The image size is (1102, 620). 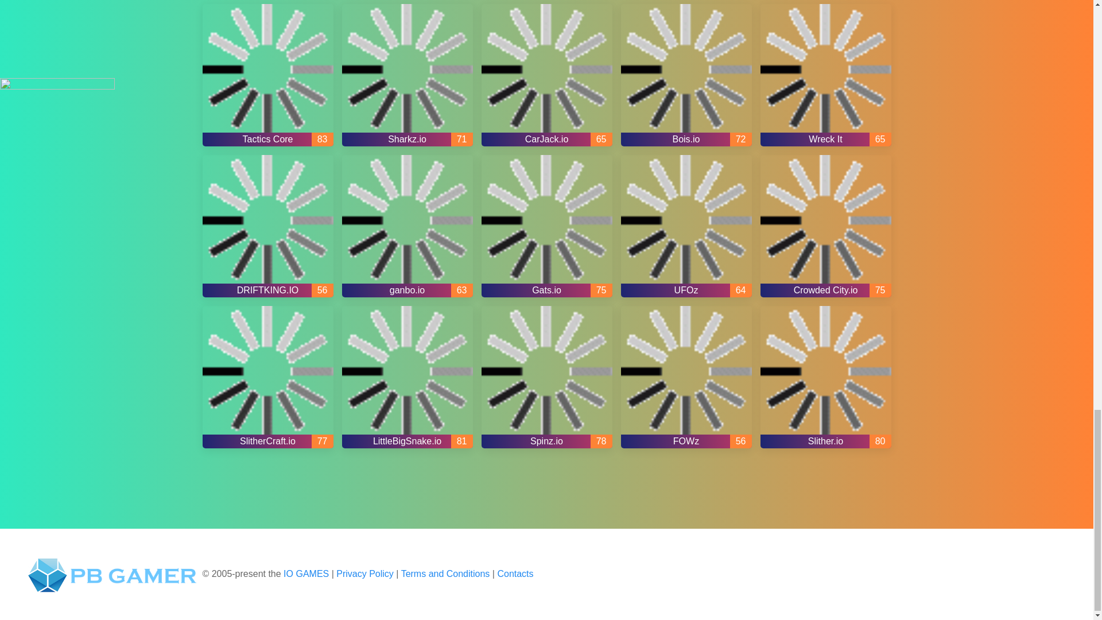 I want to click on Spinz.io, so click(x=546, y=377).